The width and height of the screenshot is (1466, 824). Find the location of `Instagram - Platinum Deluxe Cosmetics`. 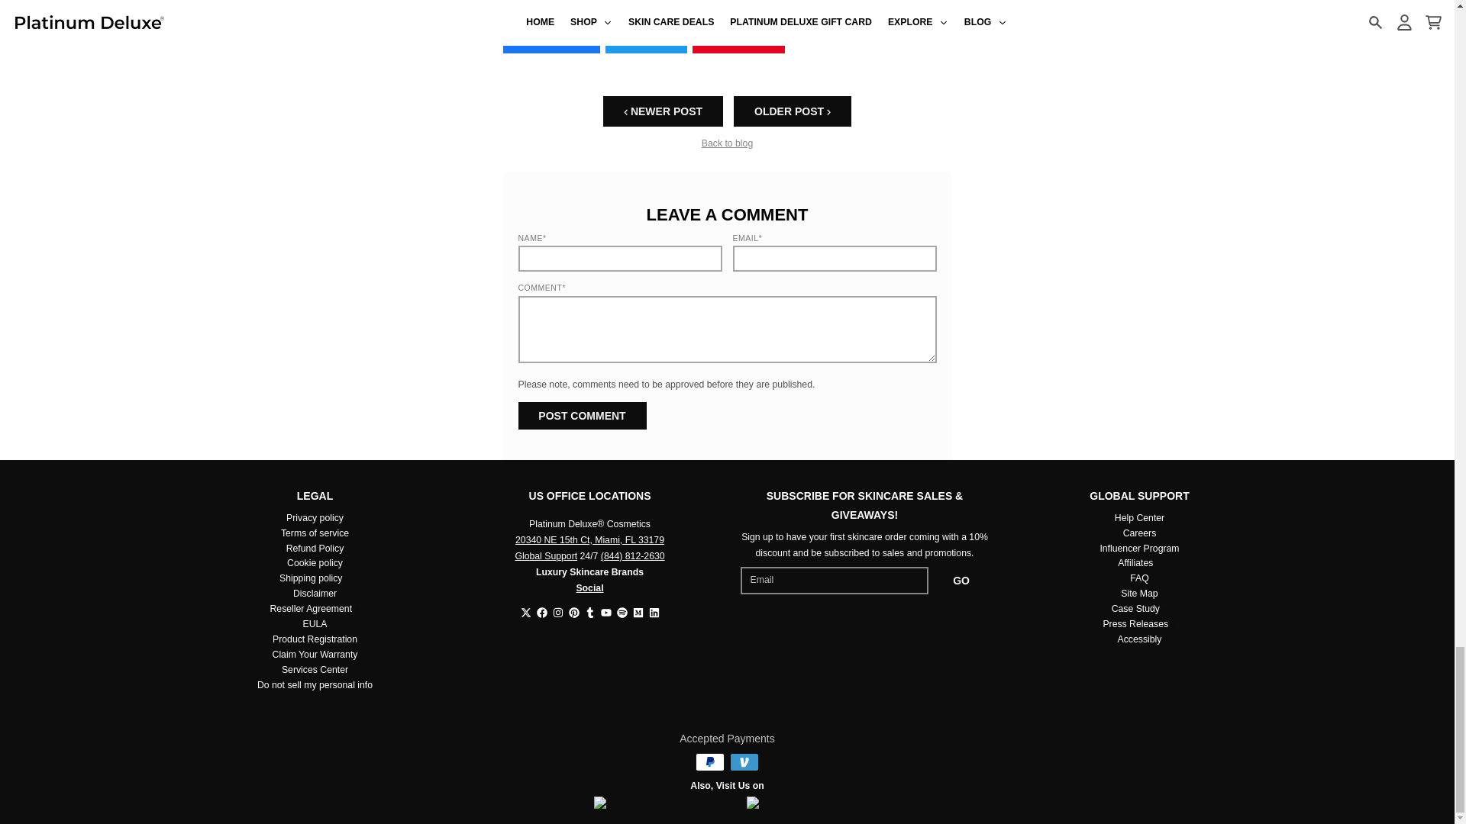

Instagram - Platinum Deluxe Cosmetics is located at coordinates (557, 612).